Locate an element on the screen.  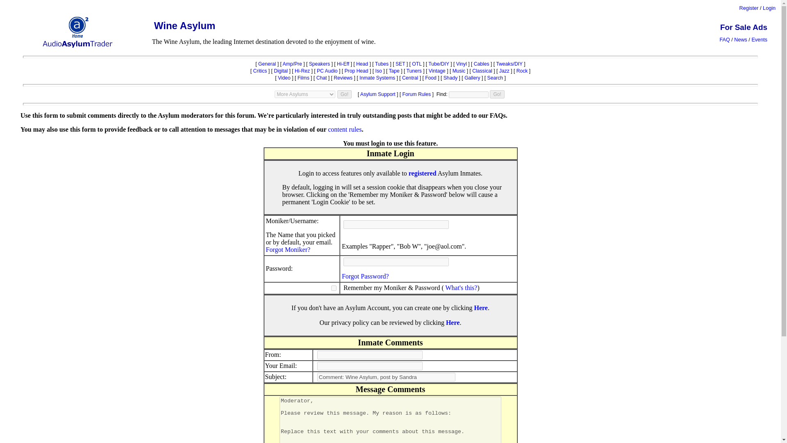
Home is located at coordinates (77, 26).